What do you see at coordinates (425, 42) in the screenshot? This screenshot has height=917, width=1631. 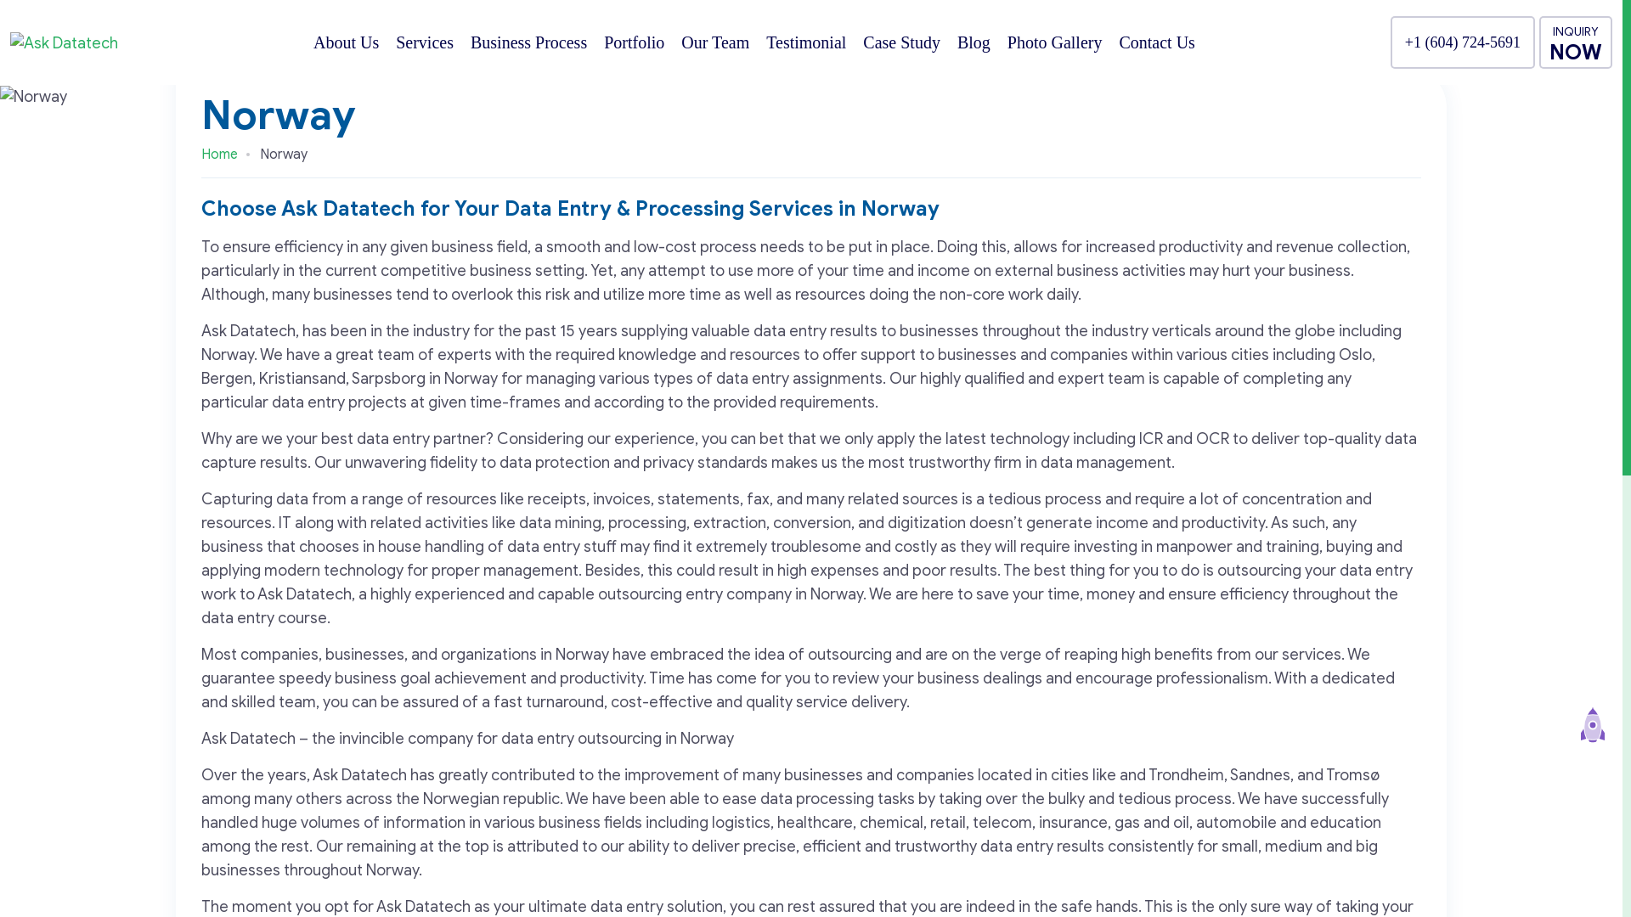 I see `Services` at bounding box center [425, 42].